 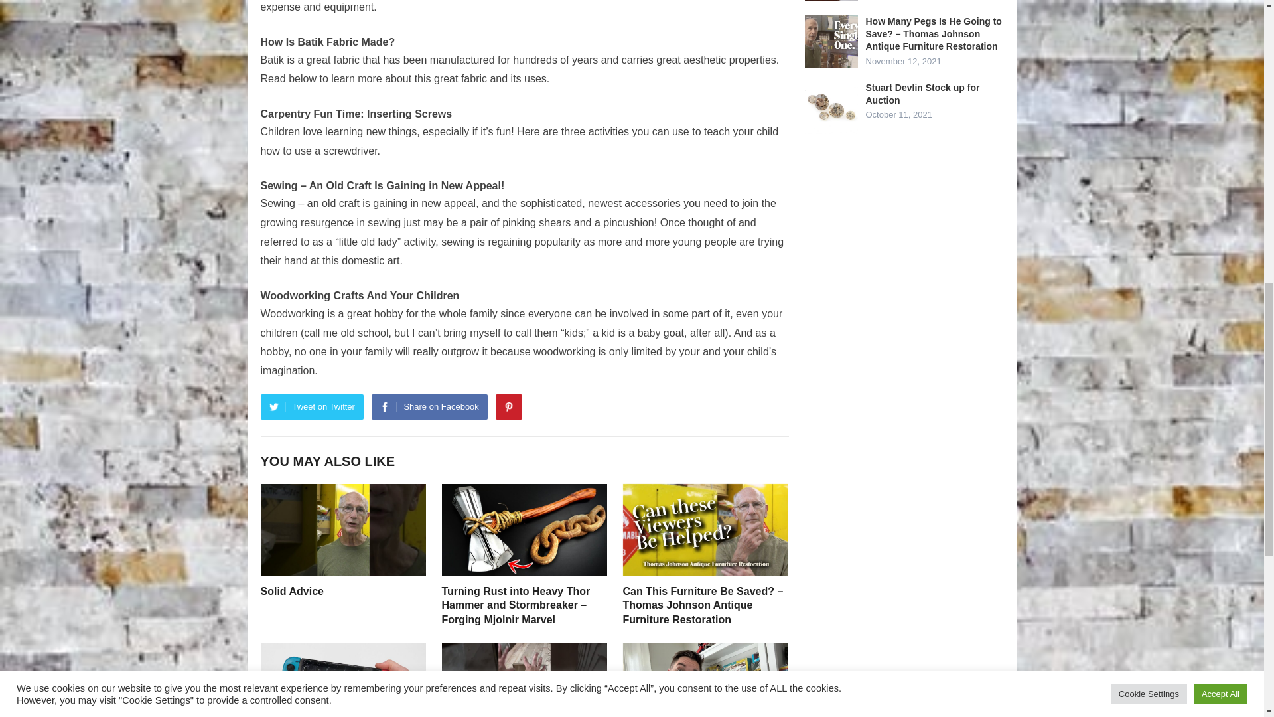 I want to click on Pinterest, so click(x=508, y=406).